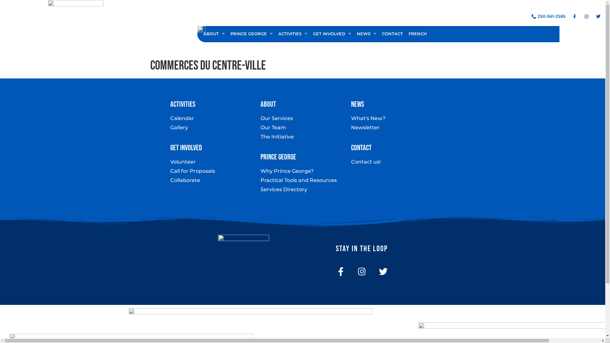 The width and height of the screenshot is (610, 343). Describe the element at coordinates (212, 180) in the screenshot. I see `Collaborate` at that location.